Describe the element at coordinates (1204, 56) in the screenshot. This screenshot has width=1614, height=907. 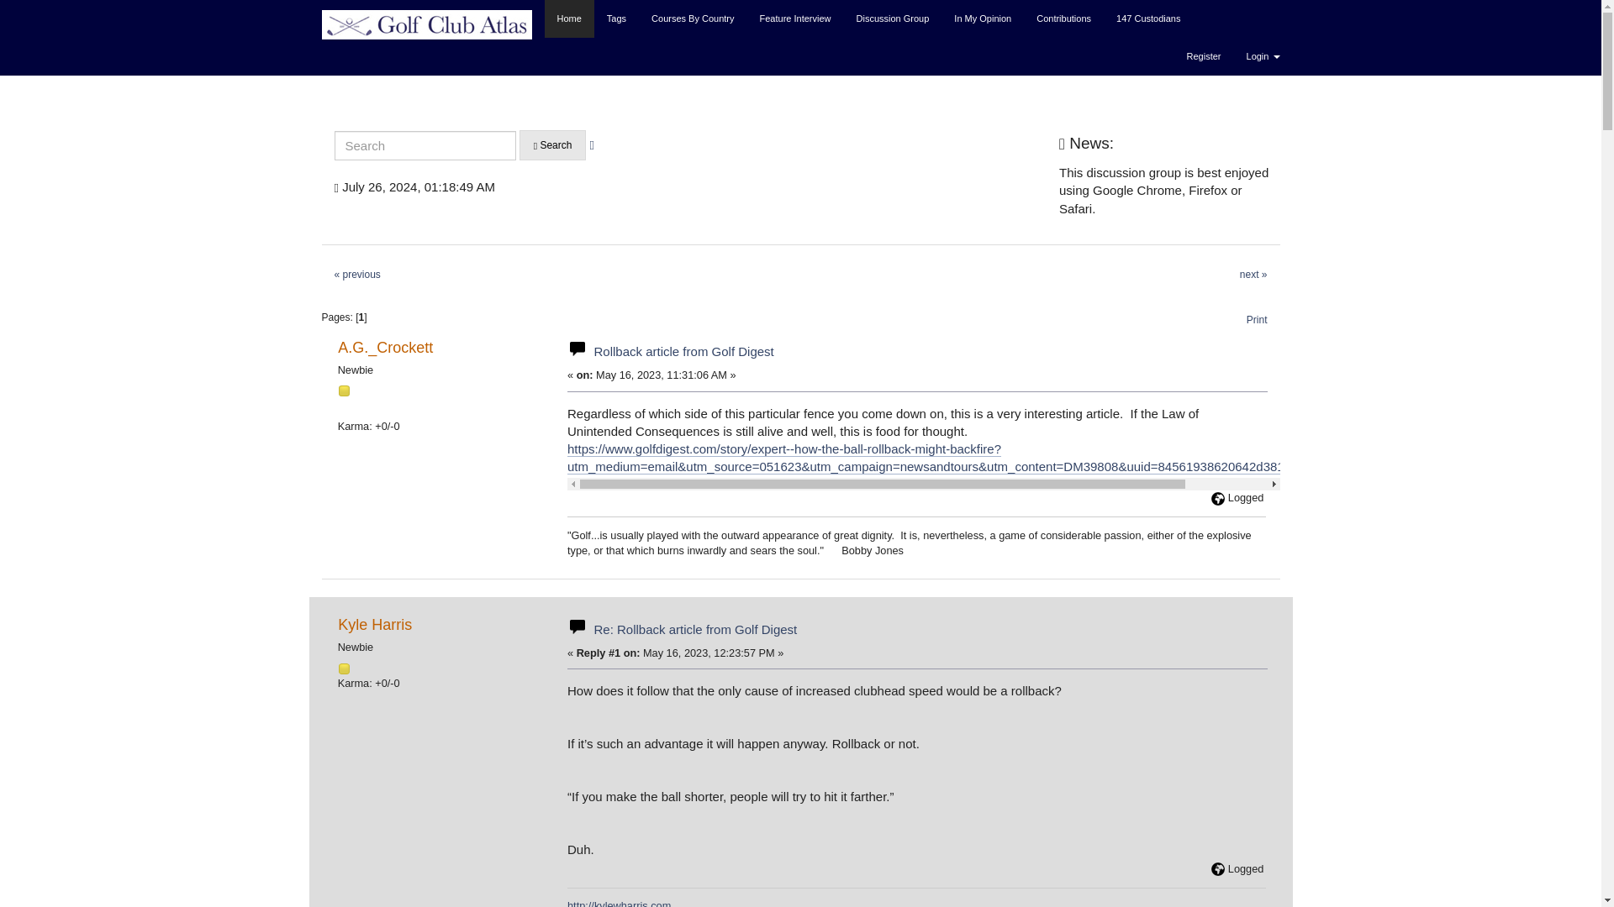
I see `Register` at that location.